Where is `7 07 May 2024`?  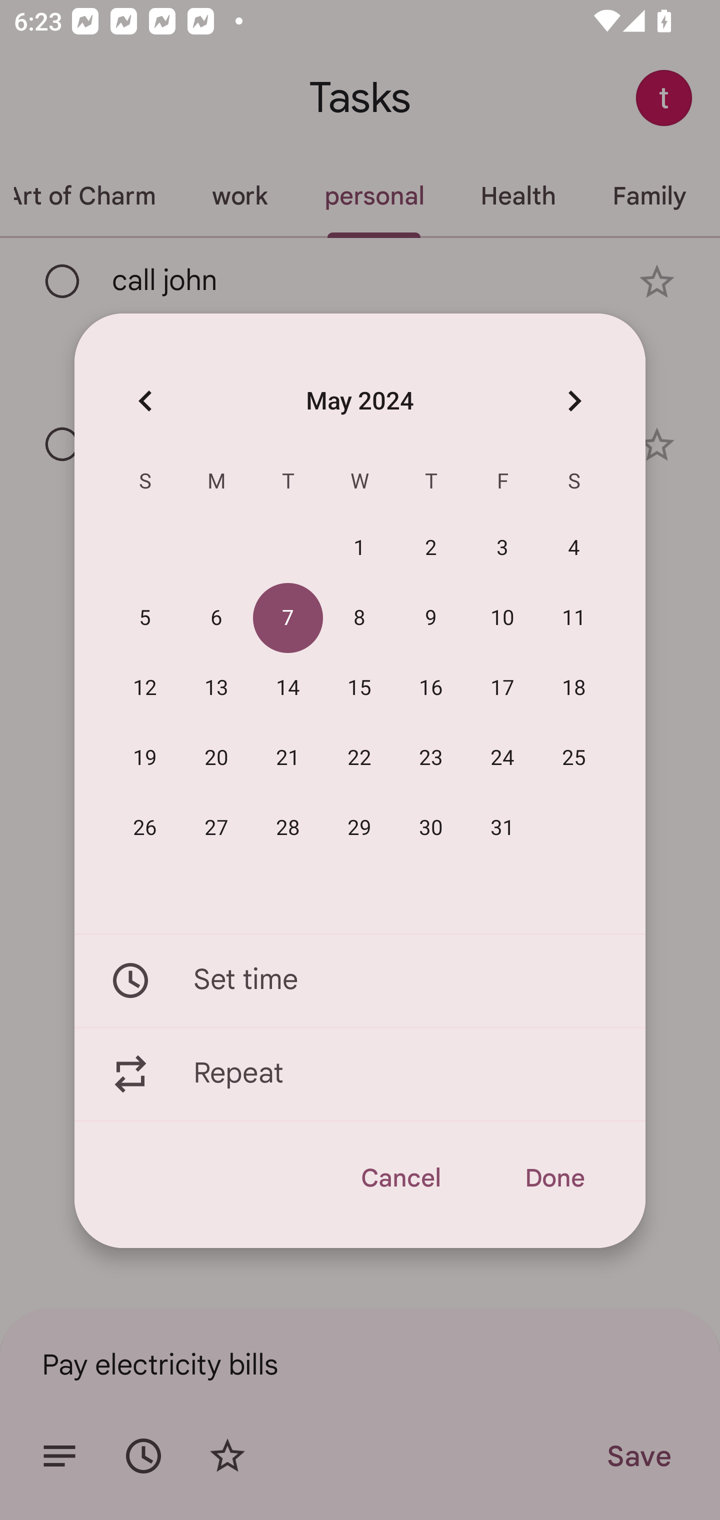
7 07 May 2024 is located at coordinates (288, 618).